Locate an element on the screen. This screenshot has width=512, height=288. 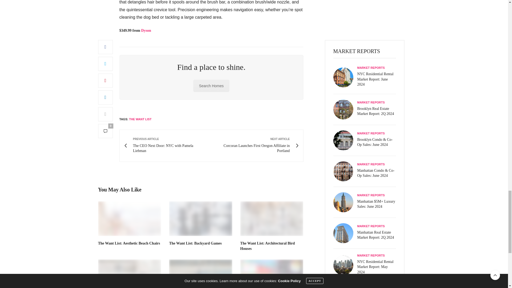
The Want List: Aesthetic Beach Chairs is located at coordinates (129, 243).